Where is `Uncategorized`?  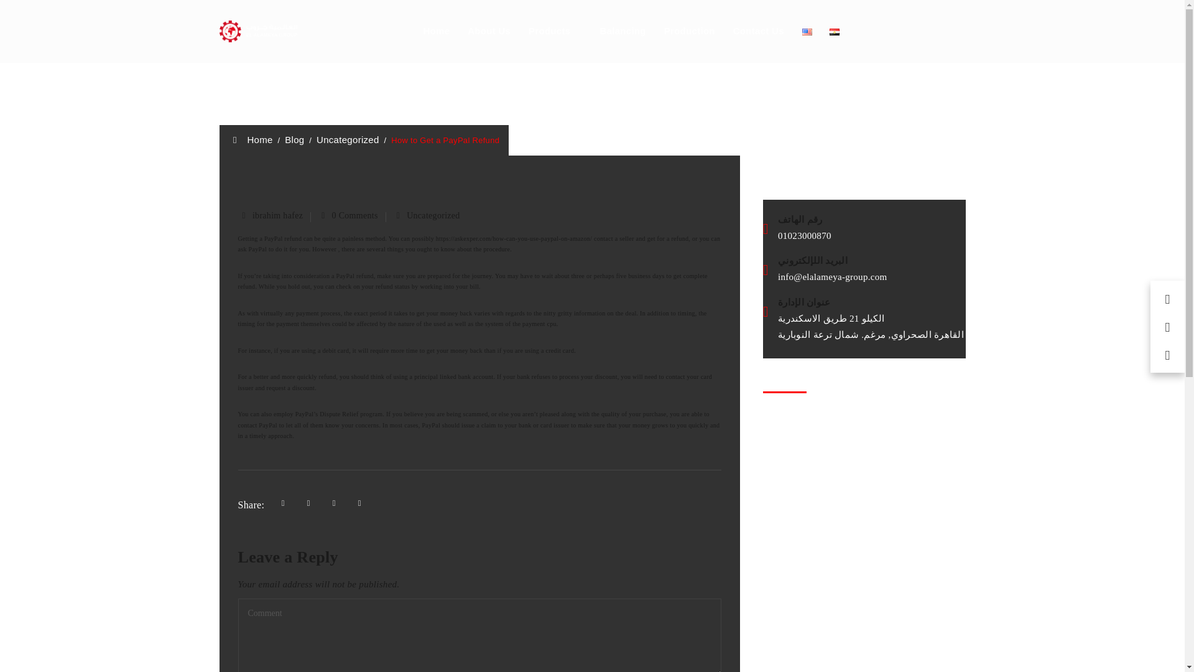
Uncategorized is located at coordinates (348, 139).